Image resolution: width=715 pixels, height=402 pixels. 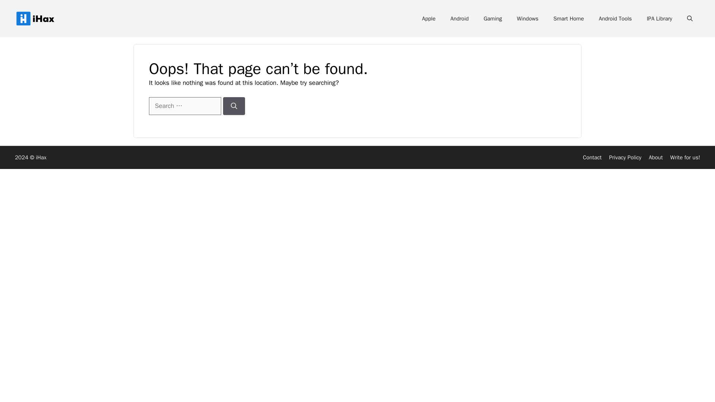 I want to click on Android, so click(x=460, y=19).